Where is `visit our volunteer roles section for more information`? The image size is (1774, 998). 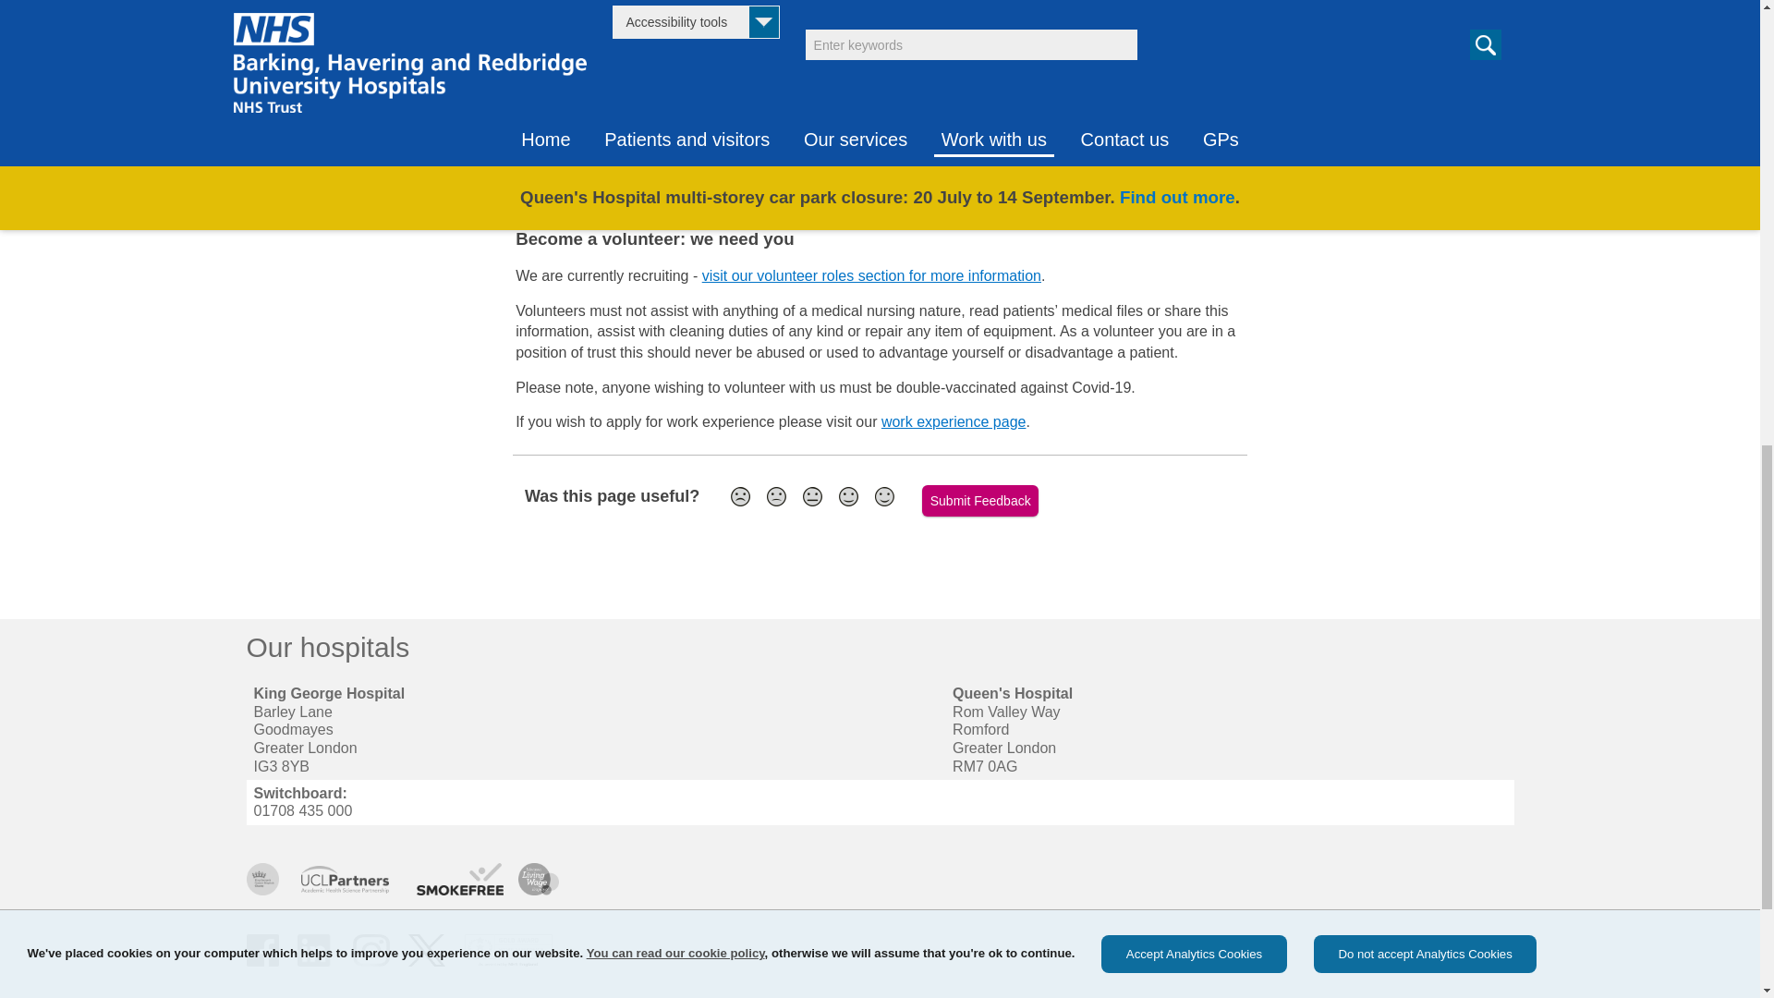 visit our volunteer roles section for more information is located at coordinates (872, 275).